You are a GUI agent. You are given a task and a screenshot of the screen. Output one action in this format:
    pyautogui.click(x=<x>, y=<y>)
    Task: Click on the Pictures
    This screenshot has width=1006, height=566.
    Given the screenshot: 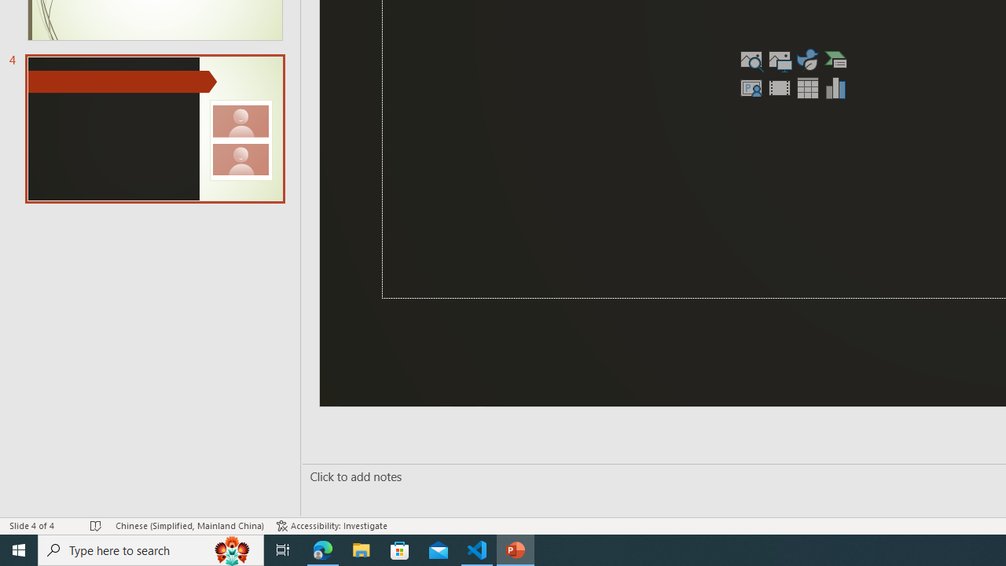 What is the action you would take?
    pyautogui.click(x=780, y=60)
    